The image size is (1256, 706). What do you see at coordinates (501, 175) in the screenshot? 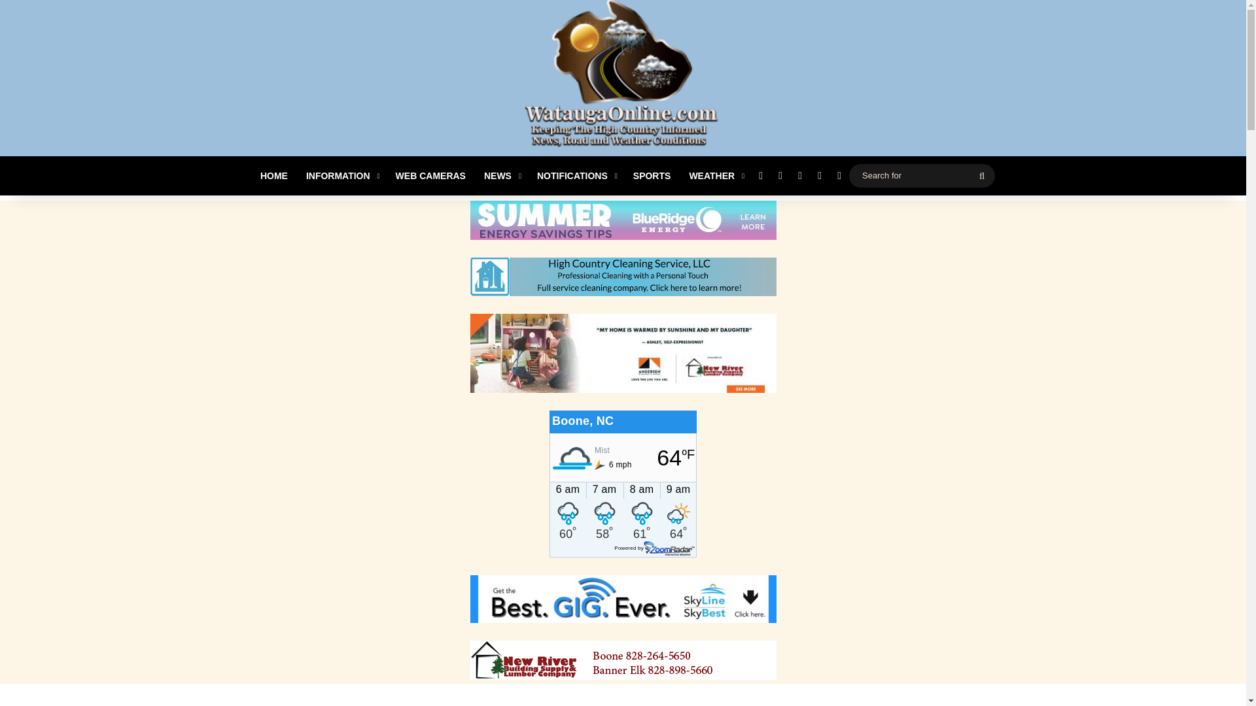
I see `NEWS` at bounding box center [501, 175].